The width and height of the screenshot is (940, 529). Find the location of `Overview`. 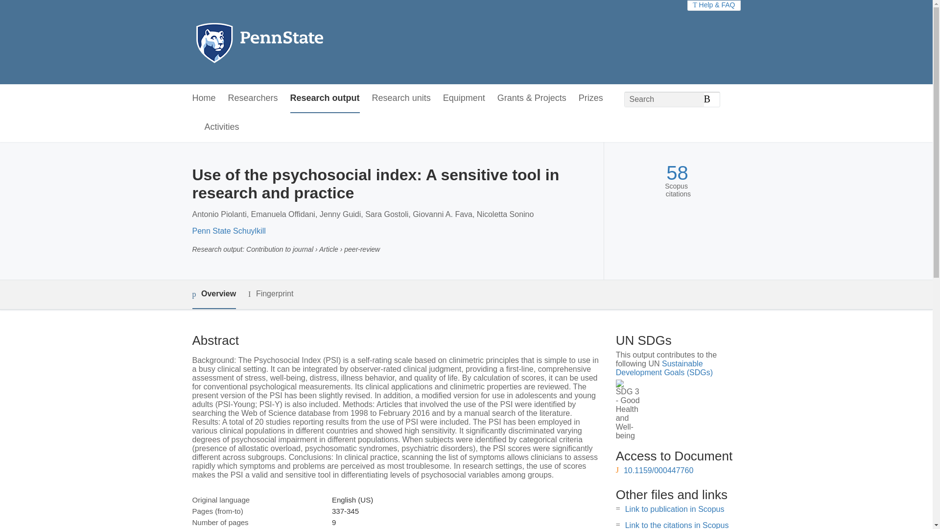

Overview is located at coordinates (213, 294).